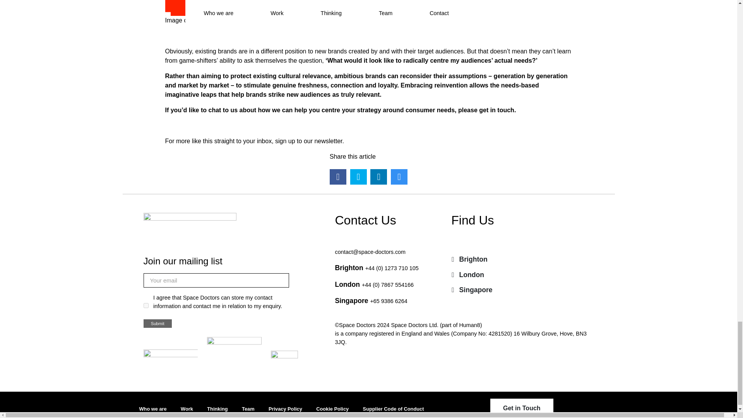  Describe the element at coordinates (157, 324) in the screenshot. I see `Submit` at that location.